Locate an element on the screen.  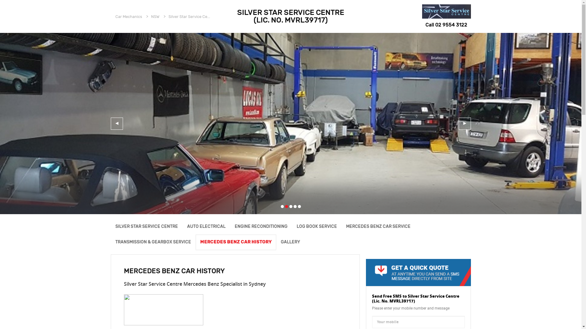
SILVER STAR SERVICE CENTRE is located at coordinates (146, 227).